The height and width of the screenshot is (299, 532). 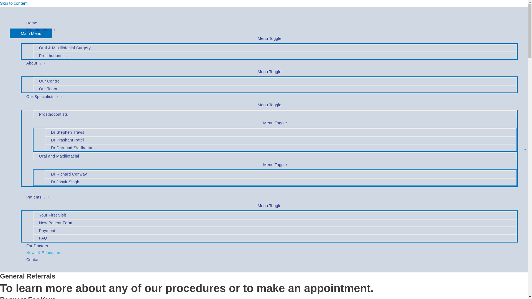 I want to click on Our Centre, so click(x=275, y=81).